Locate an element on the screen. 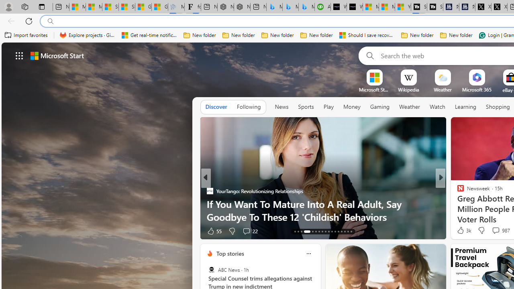  View comments 17 Comment is located at coordinates (496, 231).